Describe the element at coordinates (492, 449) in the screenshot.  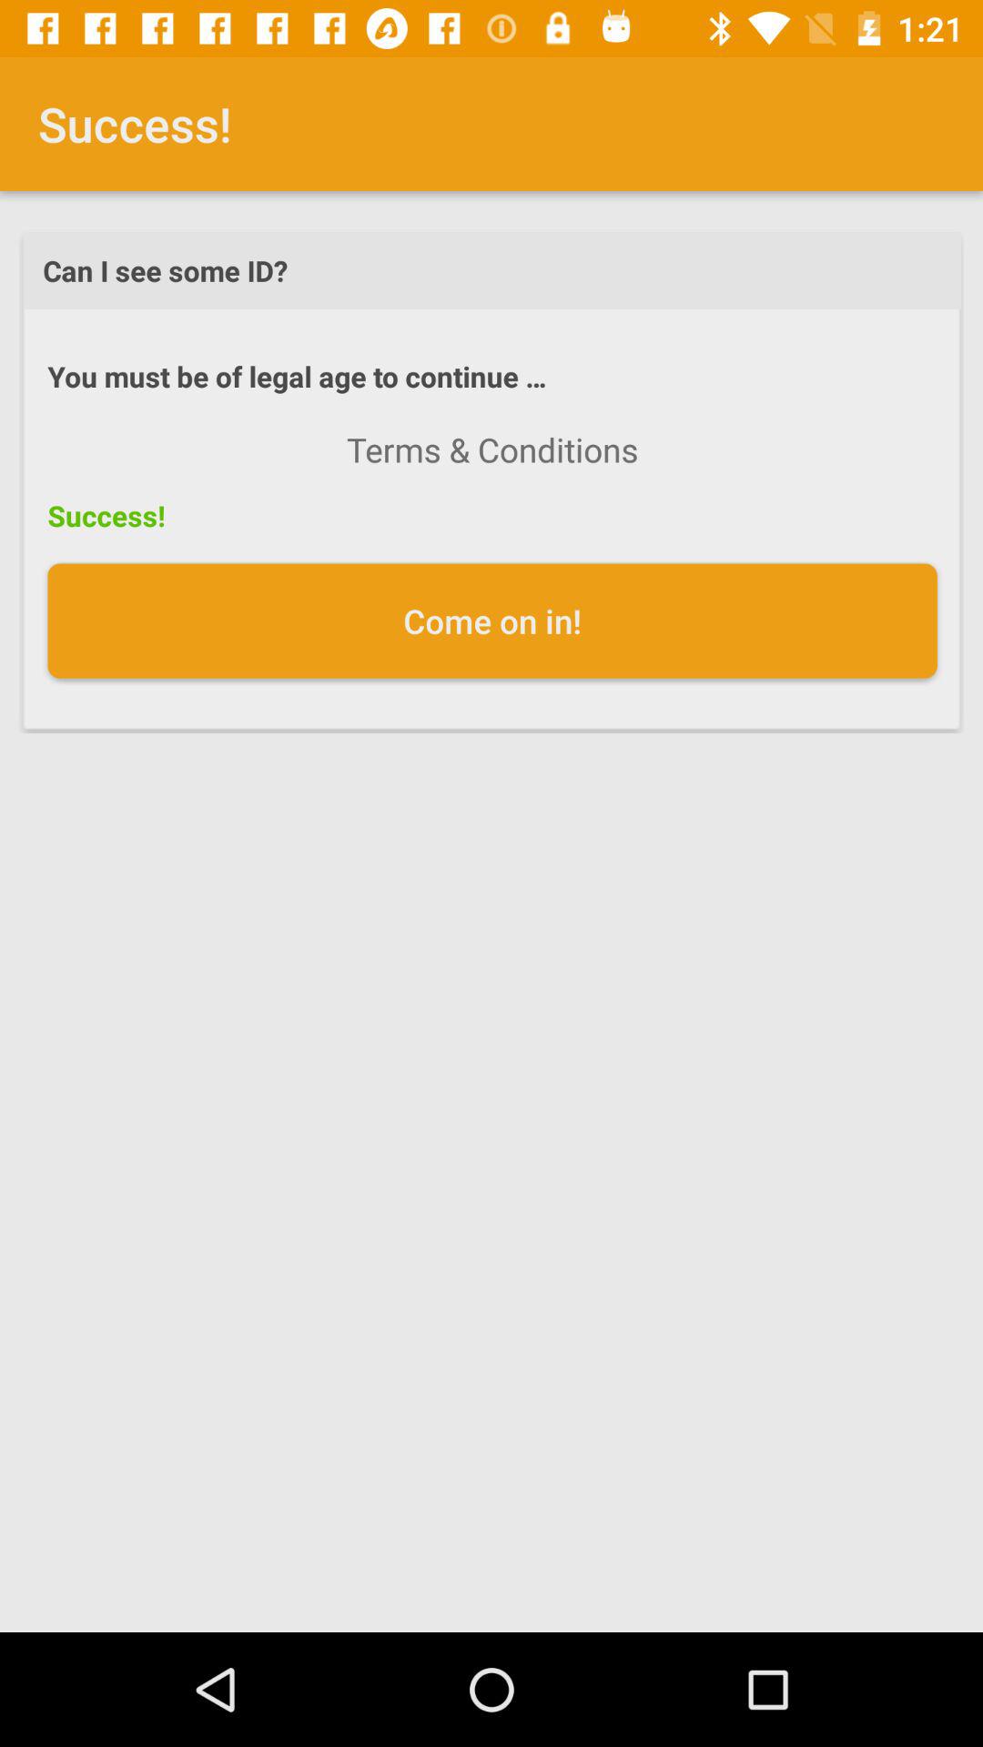
I see `turn on the item below the you must be icon` at that location.